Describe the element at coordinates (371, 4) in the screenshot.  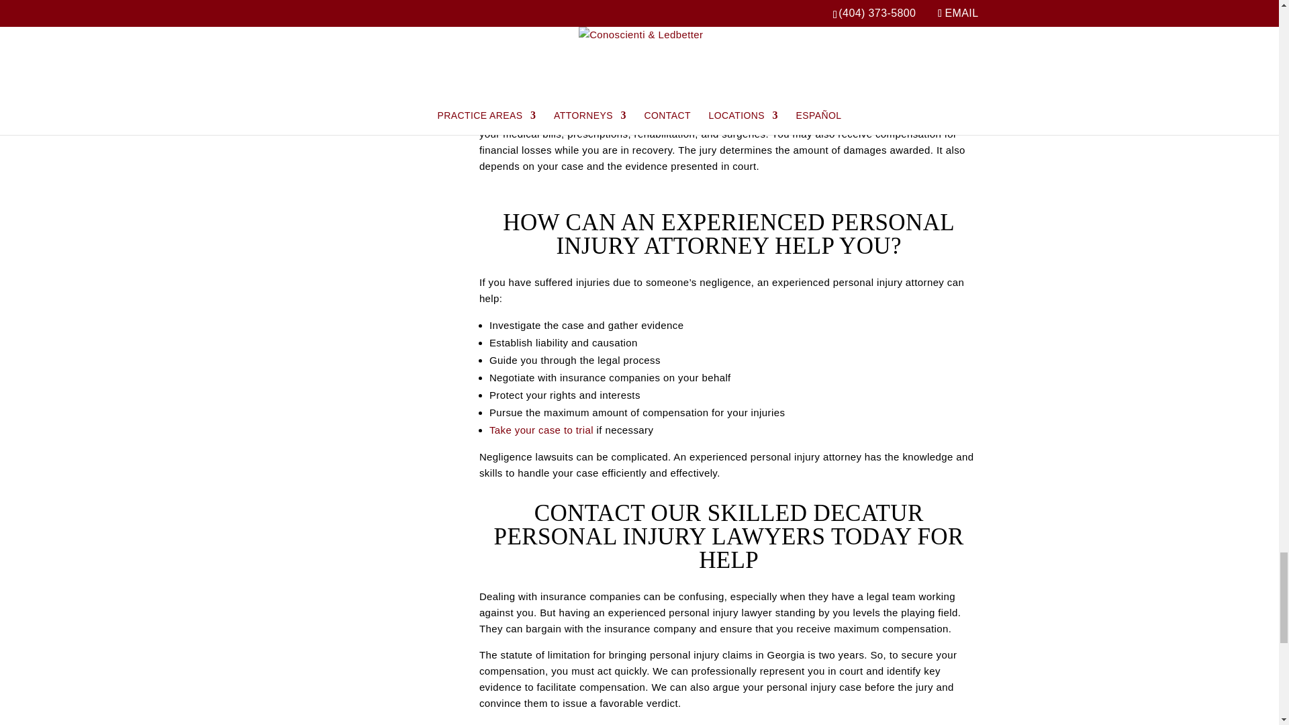
I see `What Type of Damages Can You Recover` at that location.